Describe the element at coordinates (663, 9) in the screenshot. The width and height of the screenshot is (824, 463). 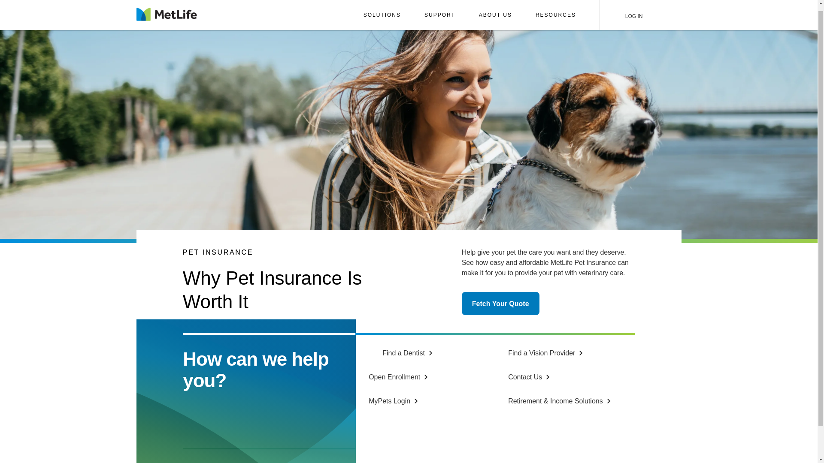
I see `SEARCH` at that location.